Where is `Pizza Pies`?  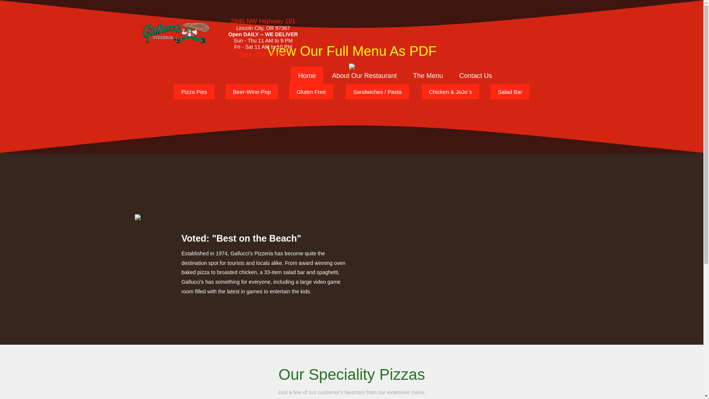
Pizza Pies is located at coordinates (194, 92).